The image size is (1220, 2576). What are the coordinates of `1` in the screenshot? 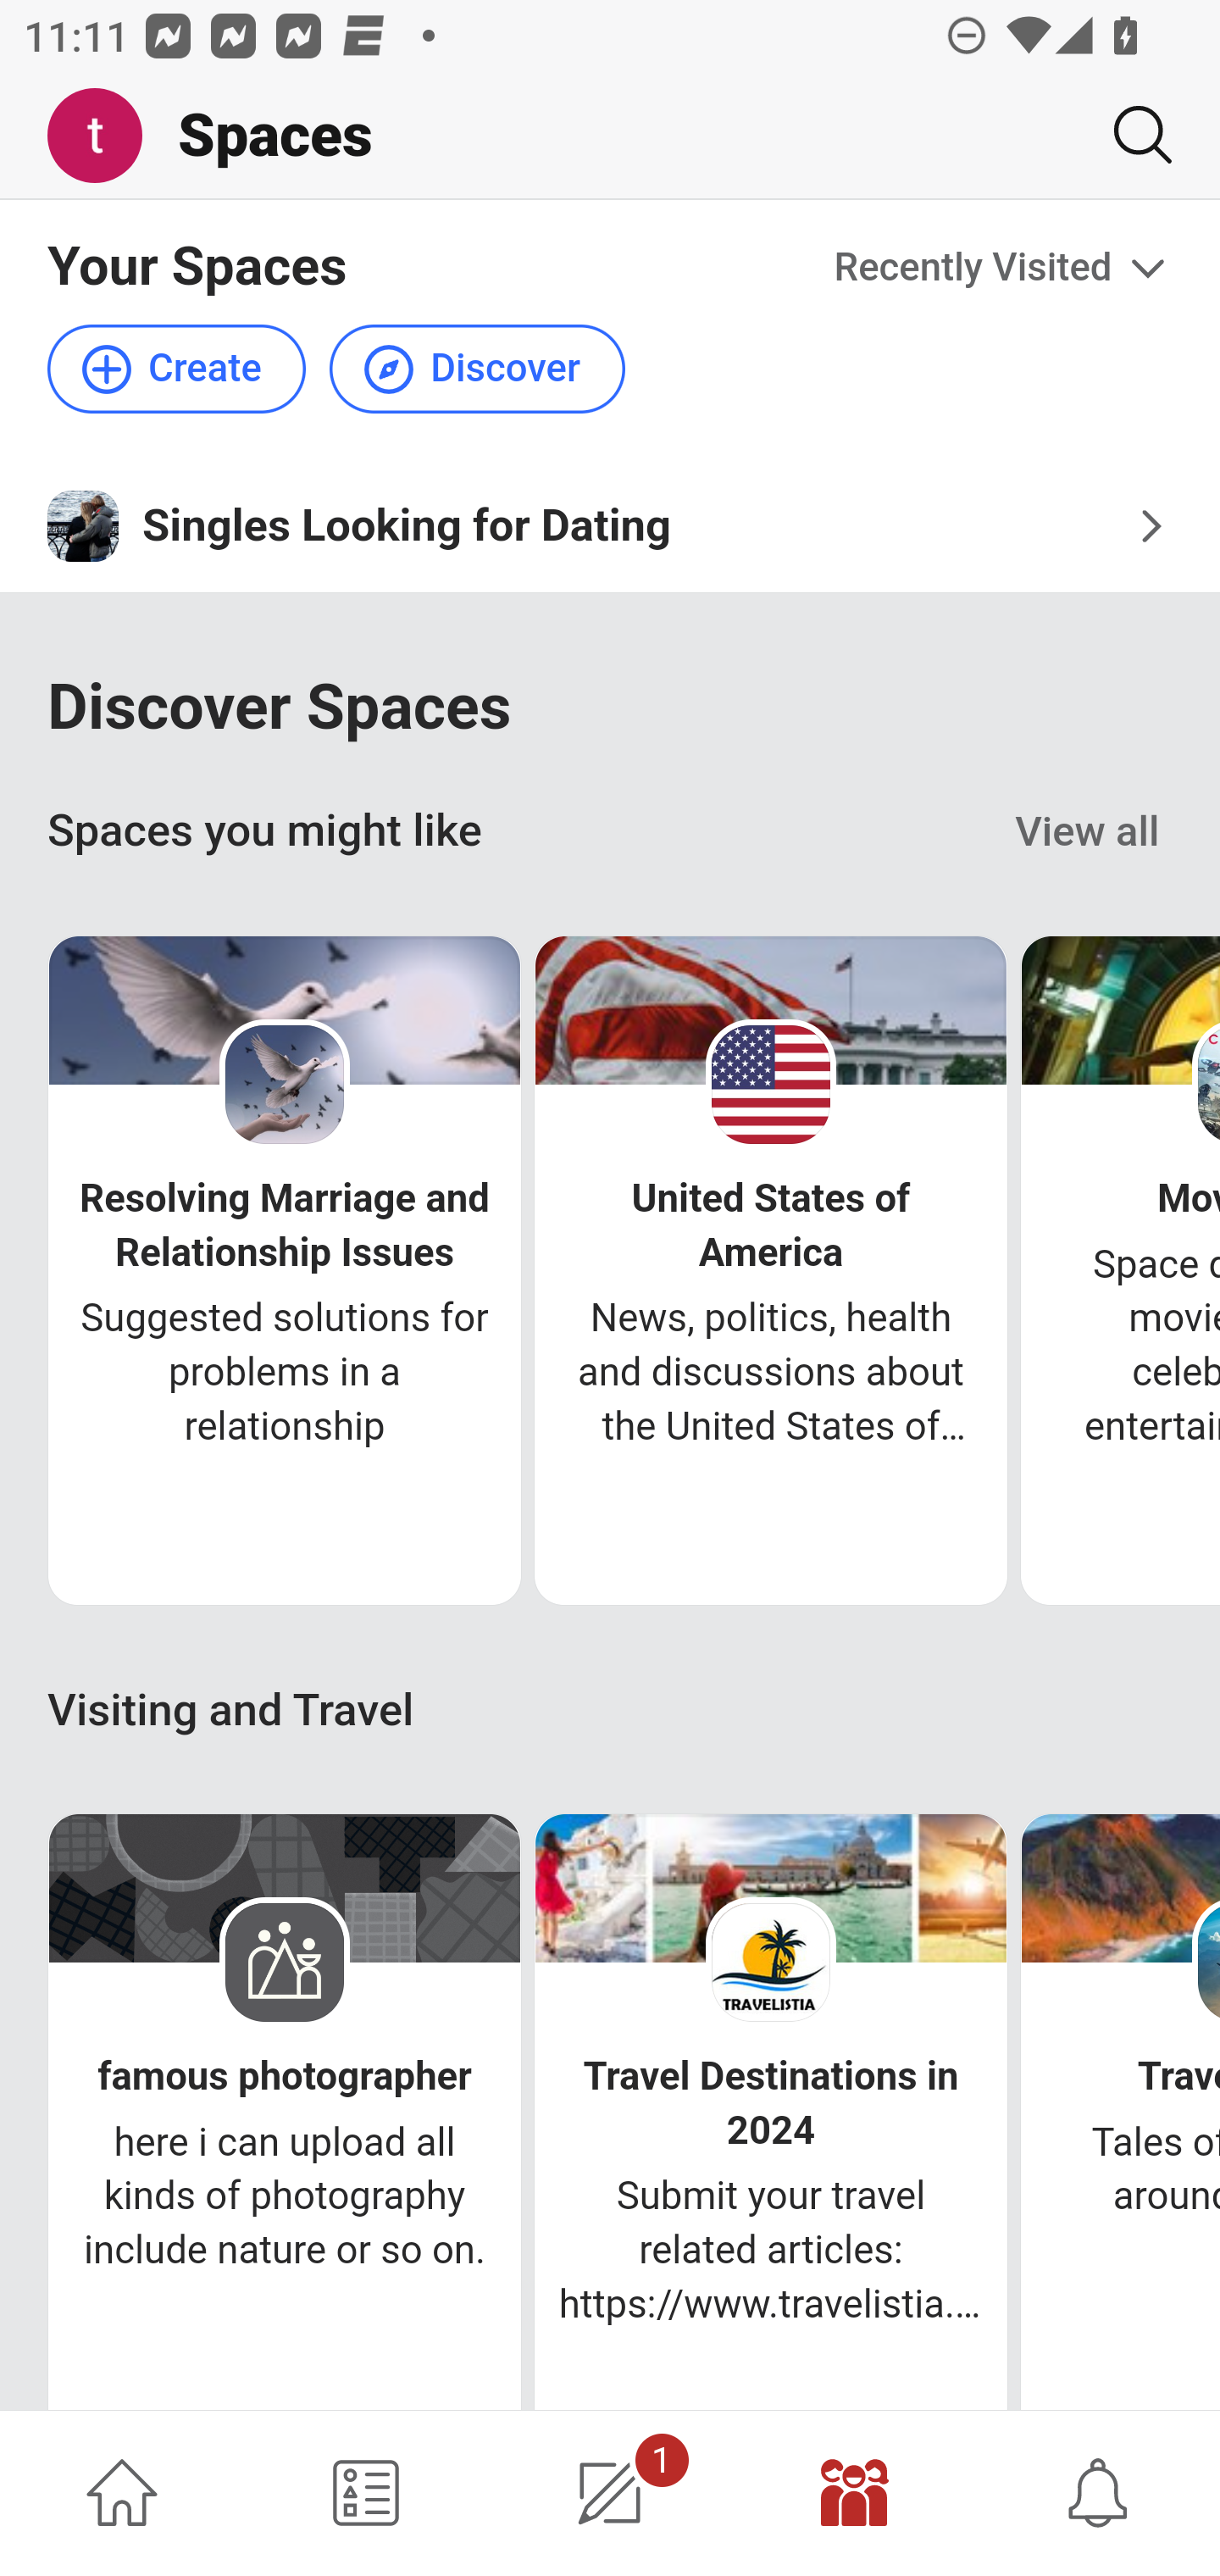 It's located at (610, 2493).